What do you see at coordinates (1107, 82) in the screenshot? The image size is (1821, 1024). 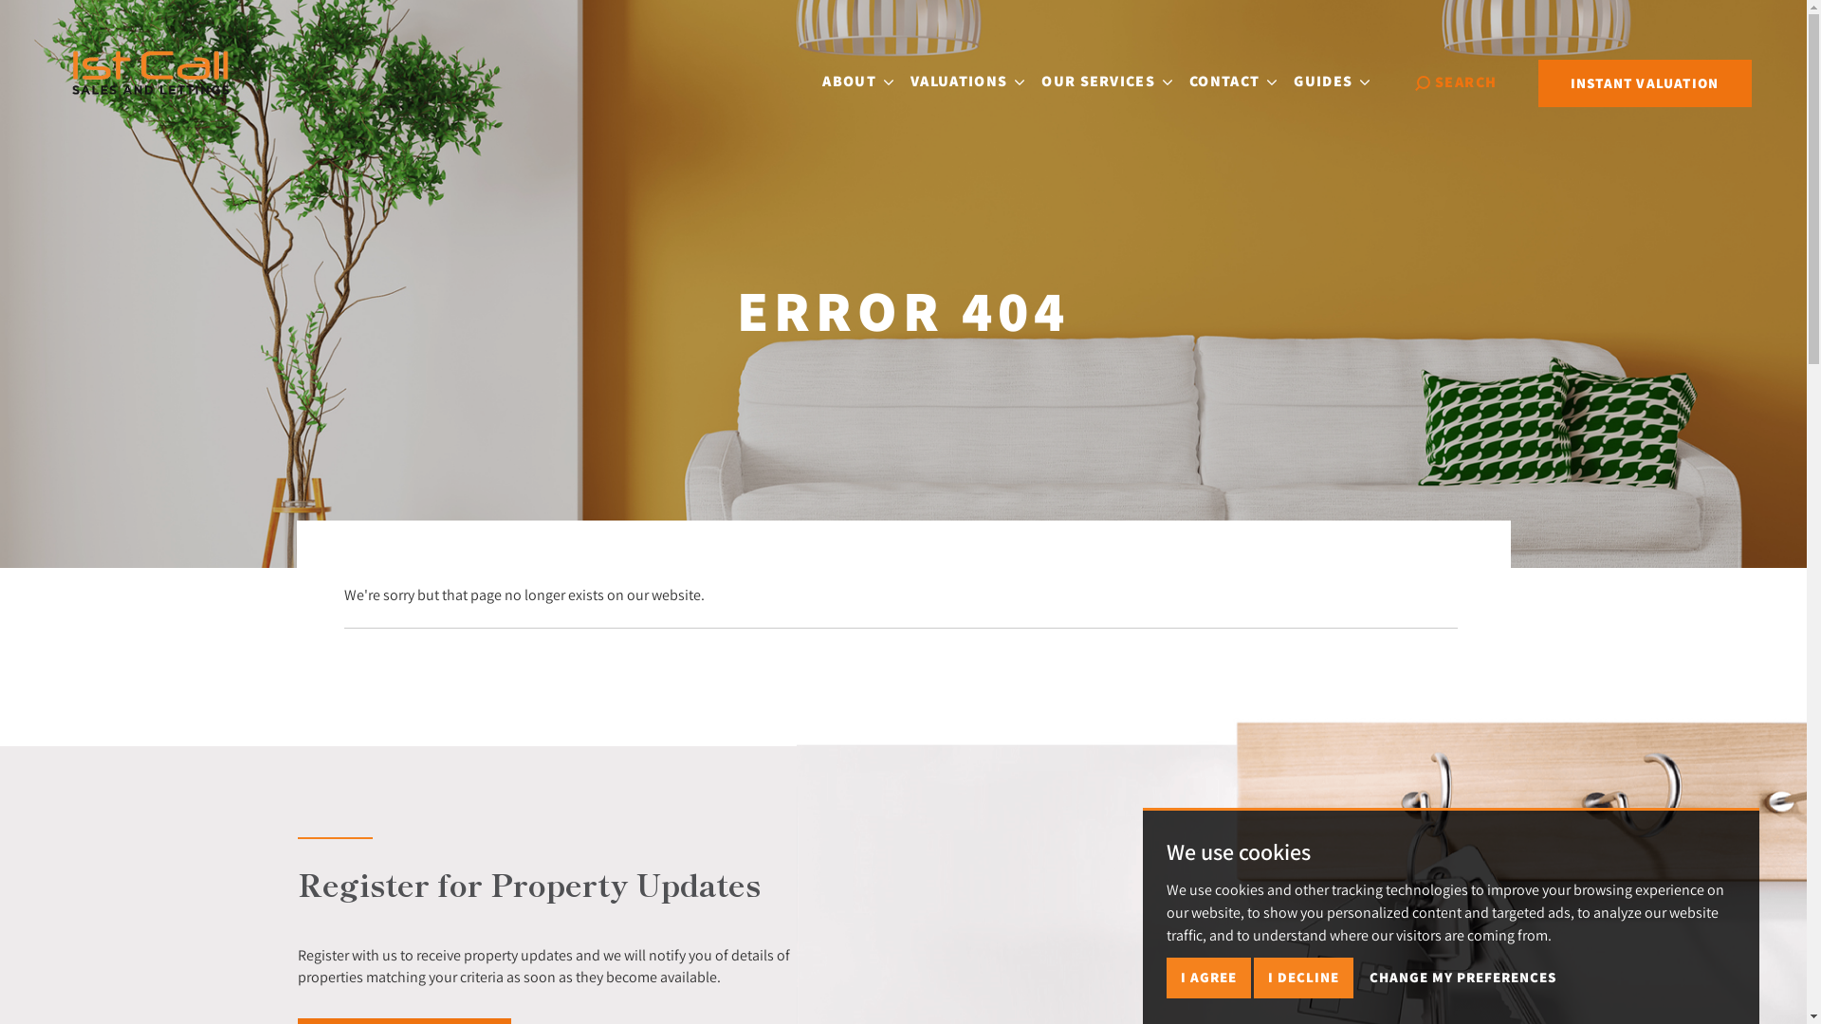 I see `OUR SERVICES` at bounding box center [1107, 82].